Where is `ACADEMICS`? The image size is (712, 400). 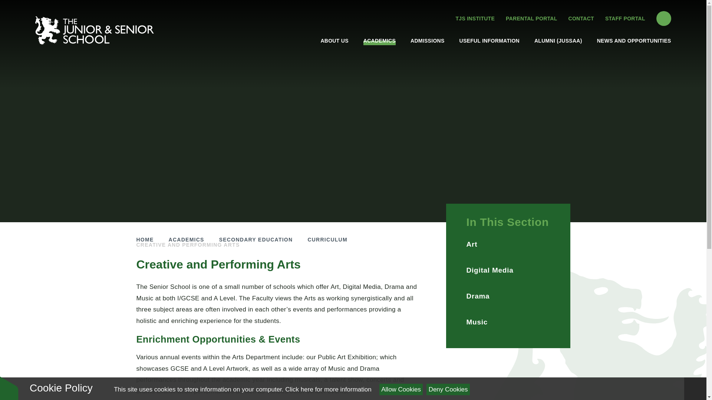 ACADEMICS is located at coordinates (379, 41).